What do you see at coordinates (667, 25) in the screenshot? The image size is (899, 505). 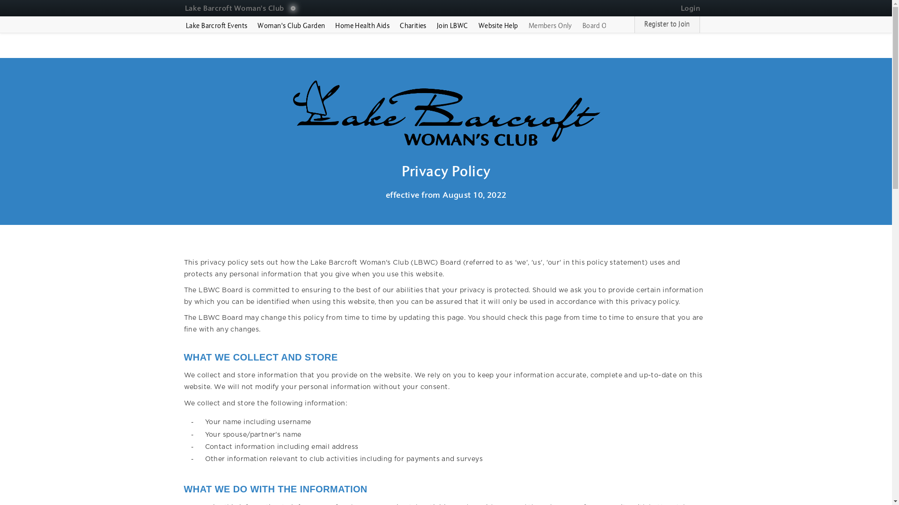 I see `Register to Join` at bounding box center [667, 25].